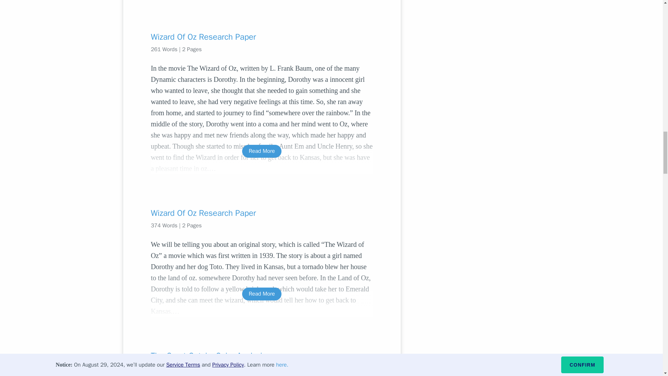  I want to click on Read More, so click(262, 294).